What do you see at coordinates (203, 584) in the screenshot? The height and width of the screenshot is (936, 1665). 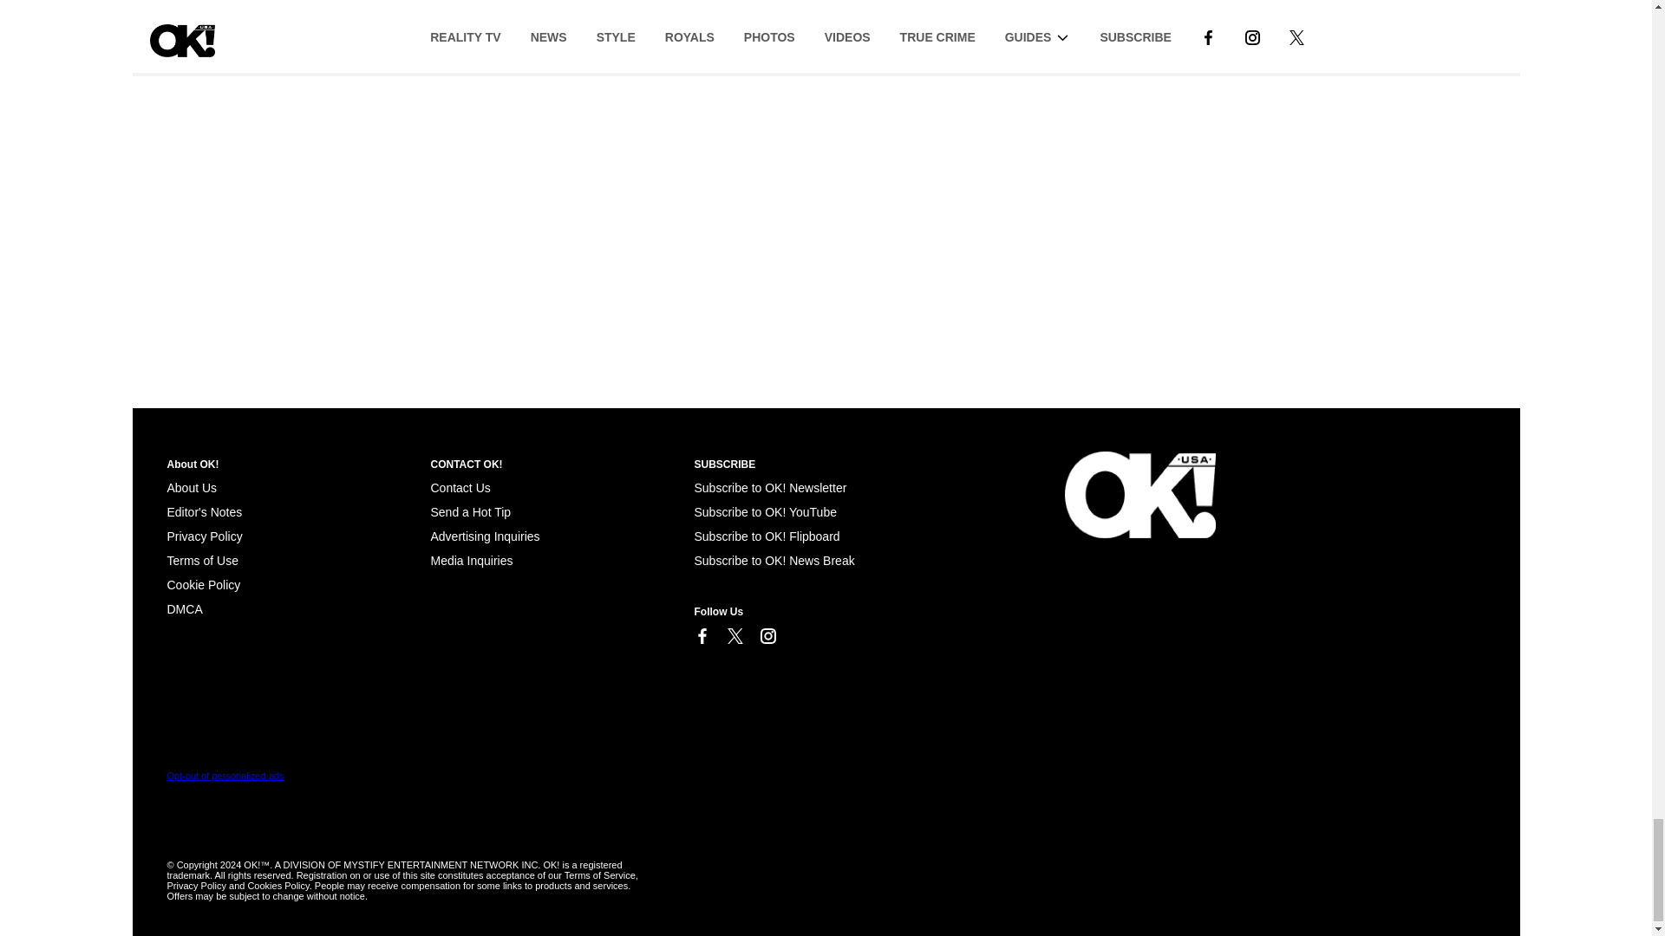 I see `Cookie Policy` at bounding box center [203, 584].